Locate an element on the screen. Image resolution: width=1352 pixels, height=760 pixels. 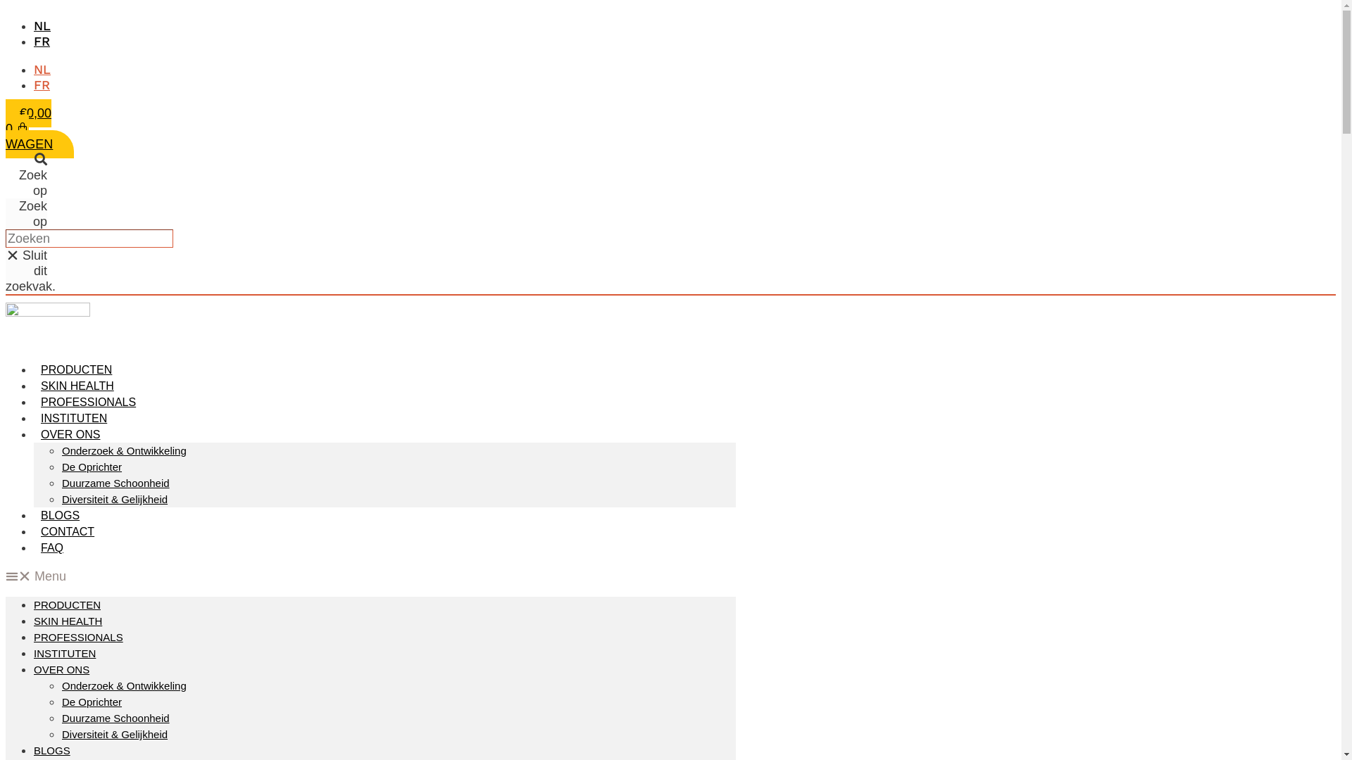
FR is located at coordinates (42, 41).